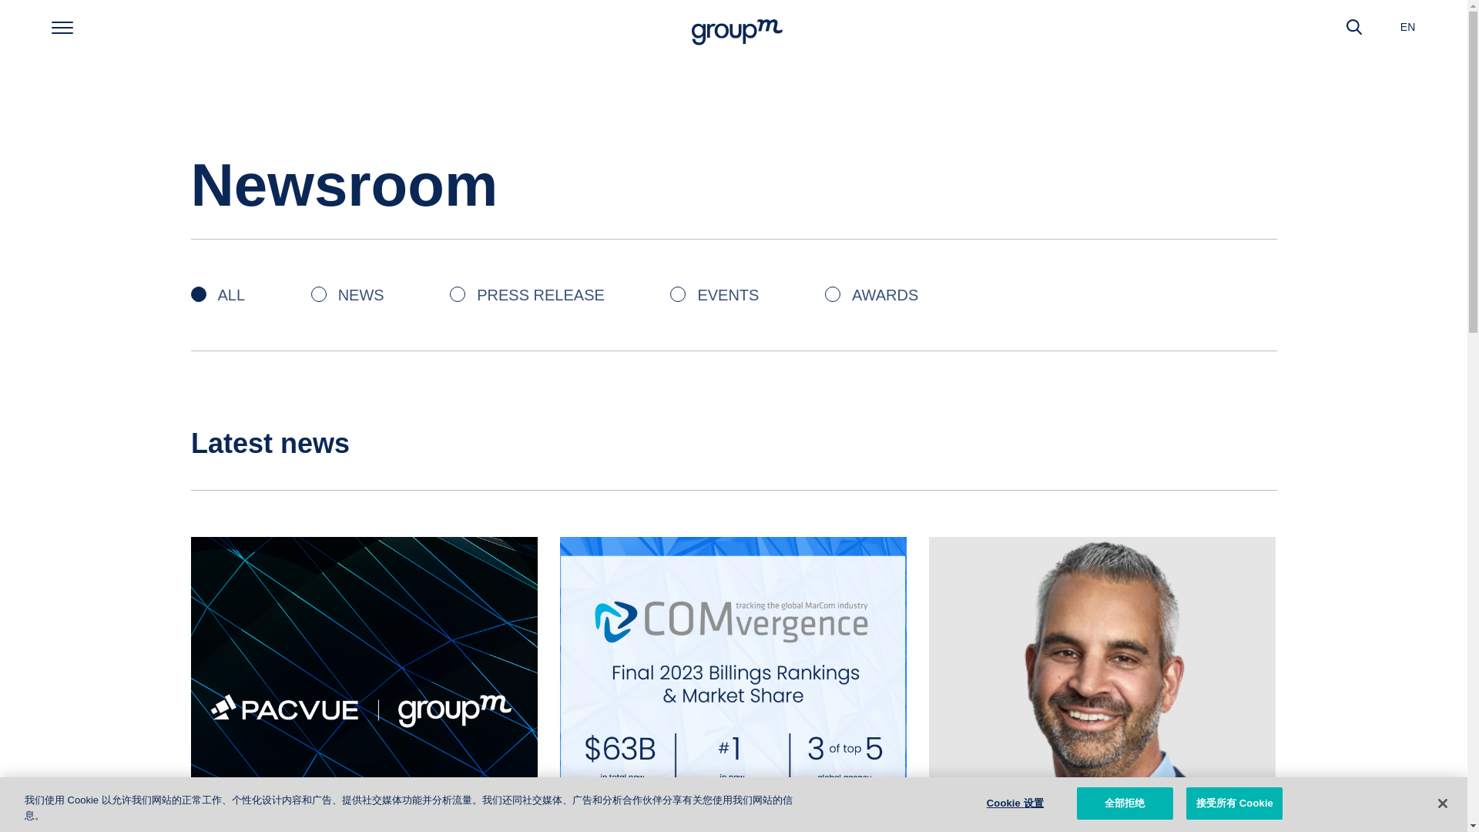 Image resolution: width=1479 pixels, height=832 pixels. I want to click on NEWS, so click(347, 294).